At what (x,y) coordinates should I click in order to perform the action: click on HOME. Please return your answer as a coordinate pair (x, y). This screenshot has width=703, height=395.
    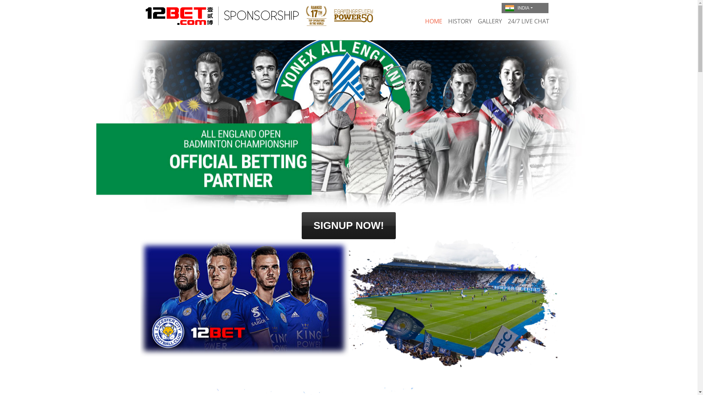
    Looking at the image, I should click on (434, 21).